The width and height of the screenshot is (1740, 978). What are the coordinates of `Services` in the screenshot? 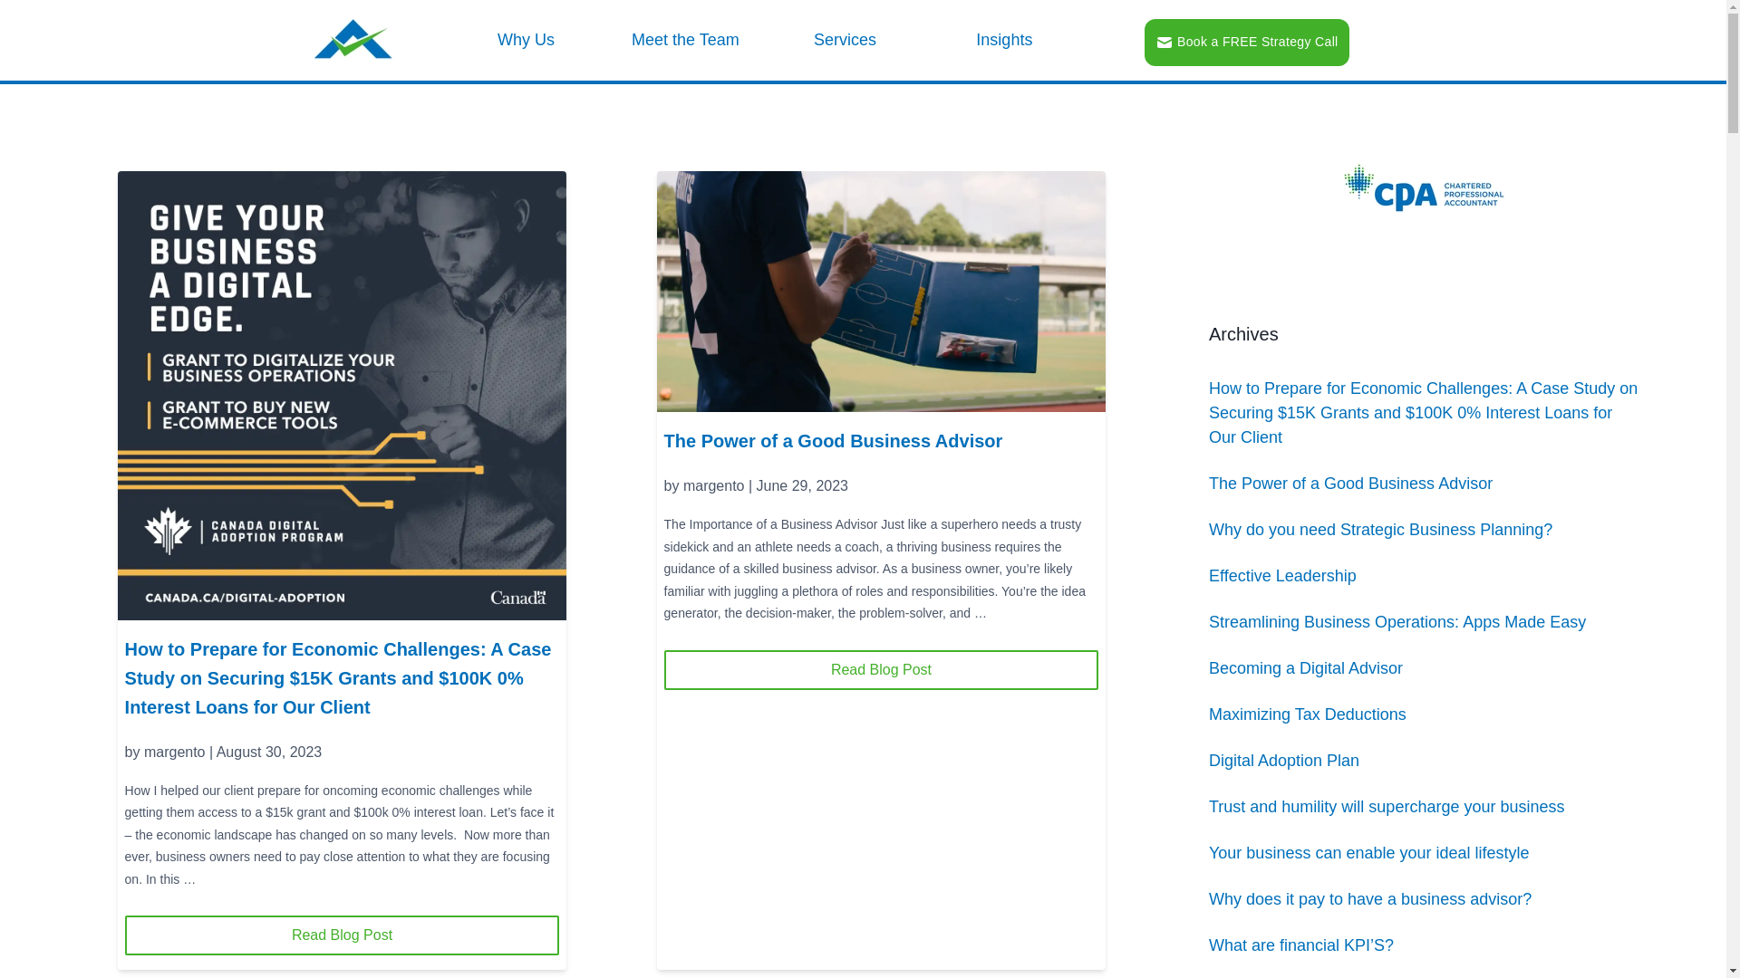 It's located at (852, 41).